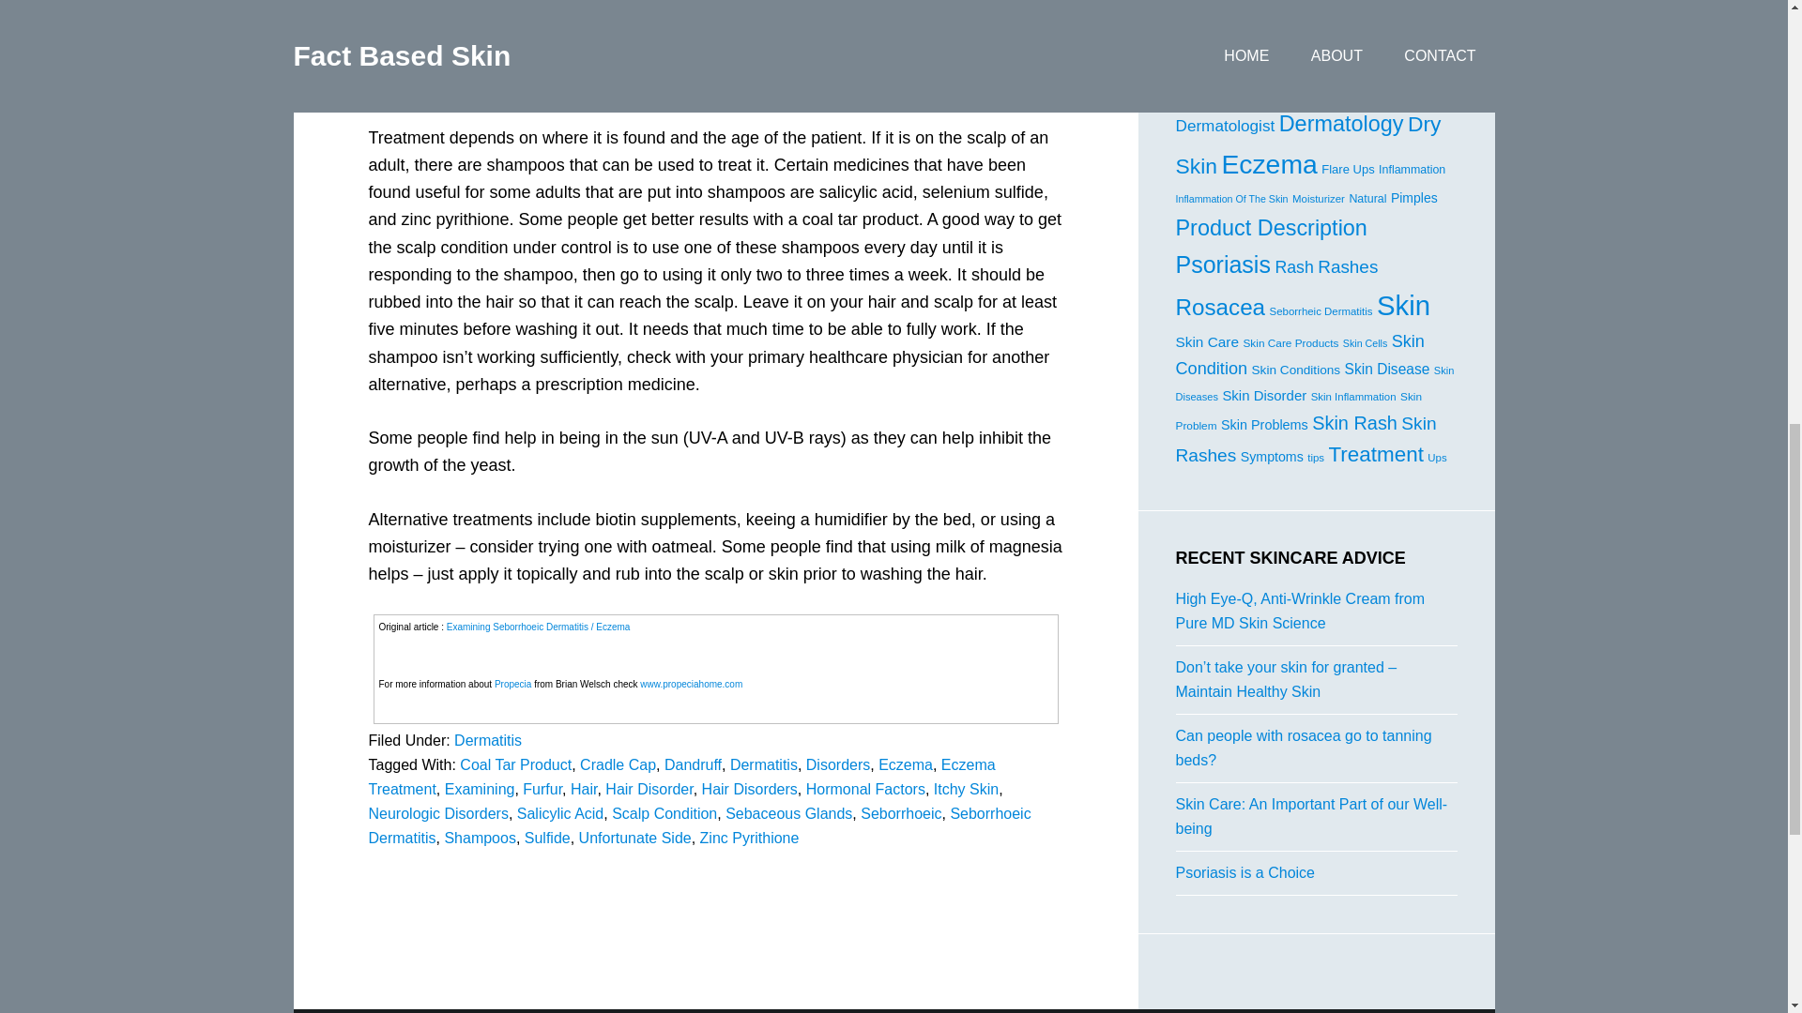 The height and width of the screenshot is (1013, 1802). Describe the element at coordinates (479, 837) in the screenshot. I see `Shampoos` at that location.